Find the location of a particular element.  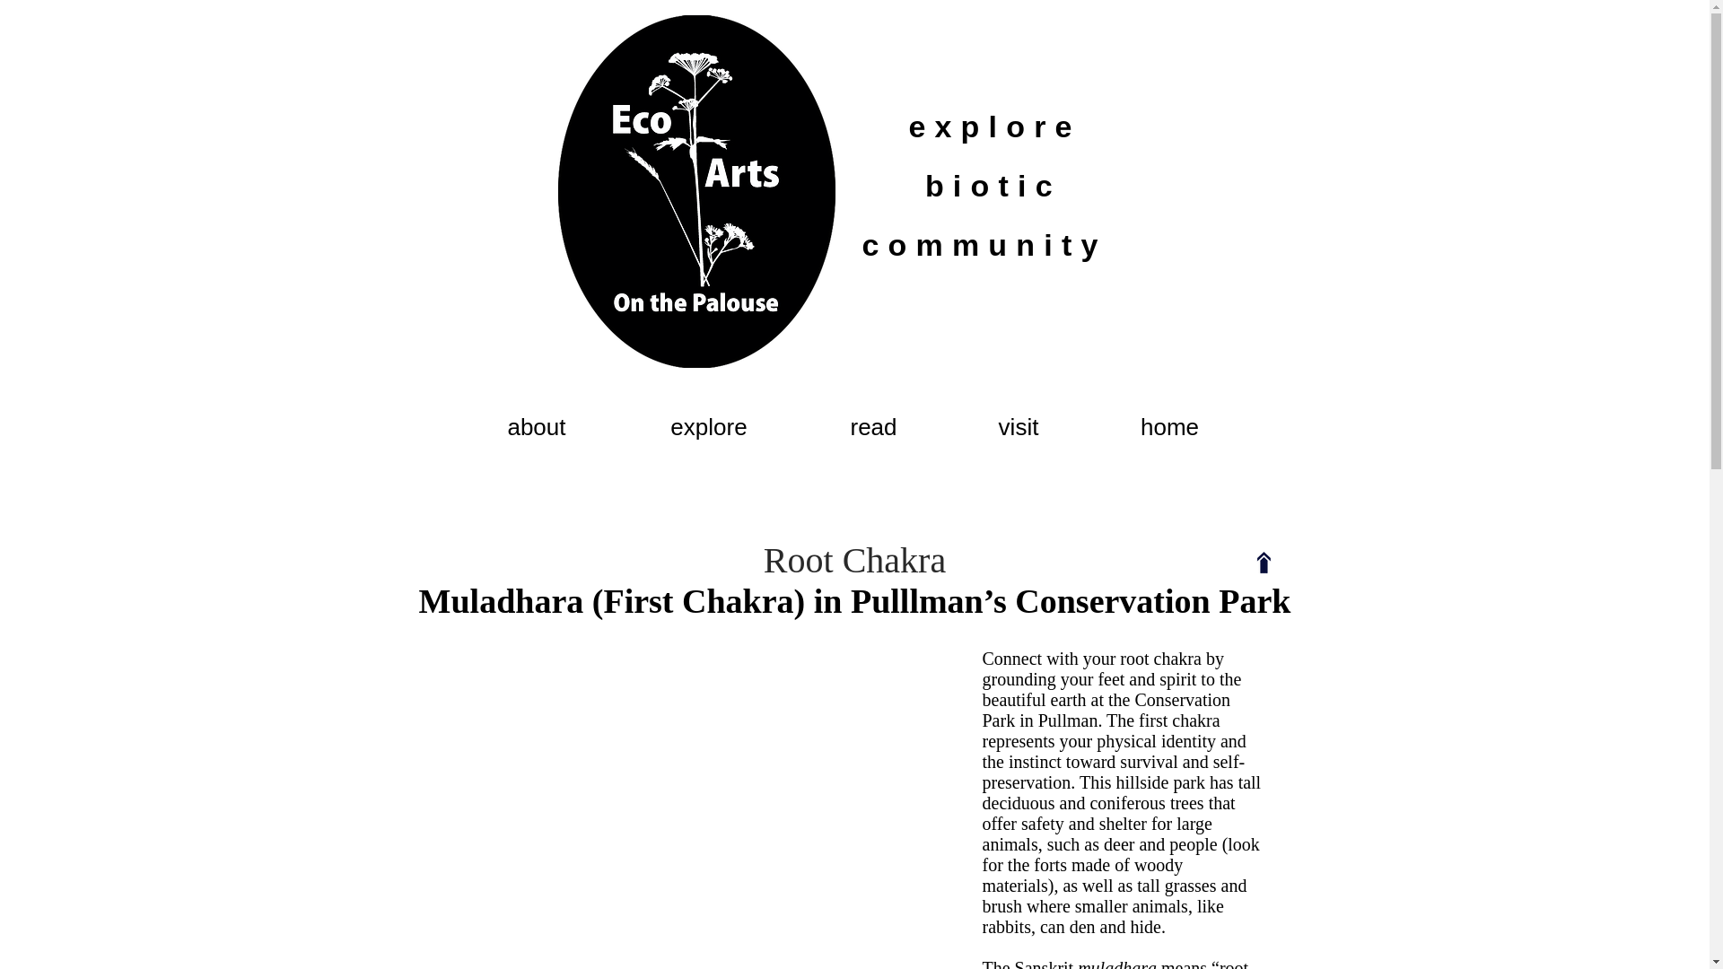

visit is located at coordinates (1019, 427).